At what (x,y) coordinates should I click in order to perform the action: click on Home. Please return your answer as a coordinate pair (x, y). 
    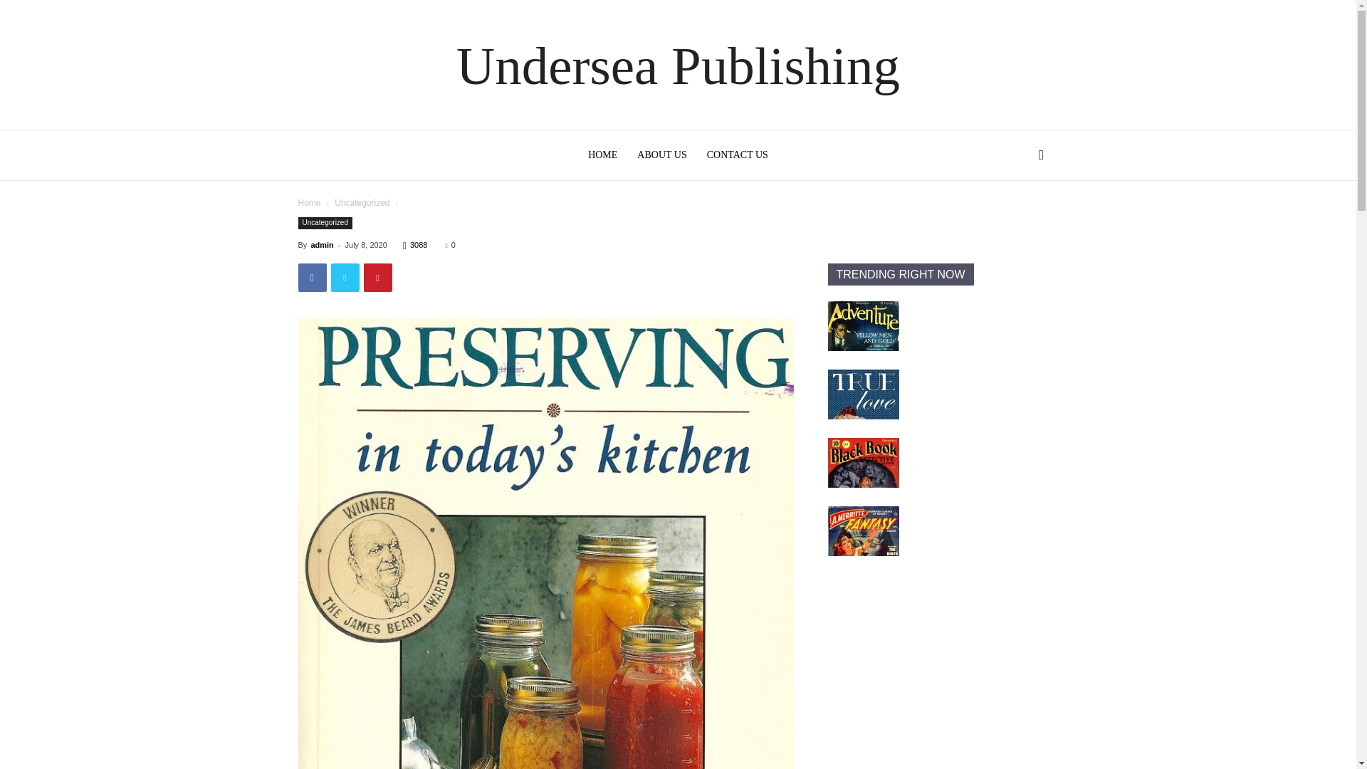
    Looking at the image, I should click on (309, 202).